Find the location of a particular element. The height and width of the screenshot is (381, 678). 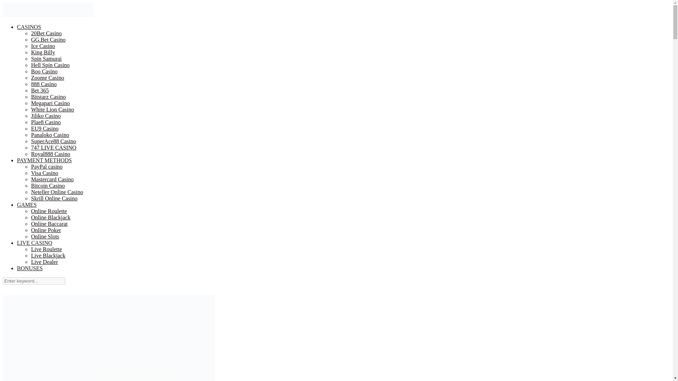

Mastercard Casino is located at coordinates (52, 180).